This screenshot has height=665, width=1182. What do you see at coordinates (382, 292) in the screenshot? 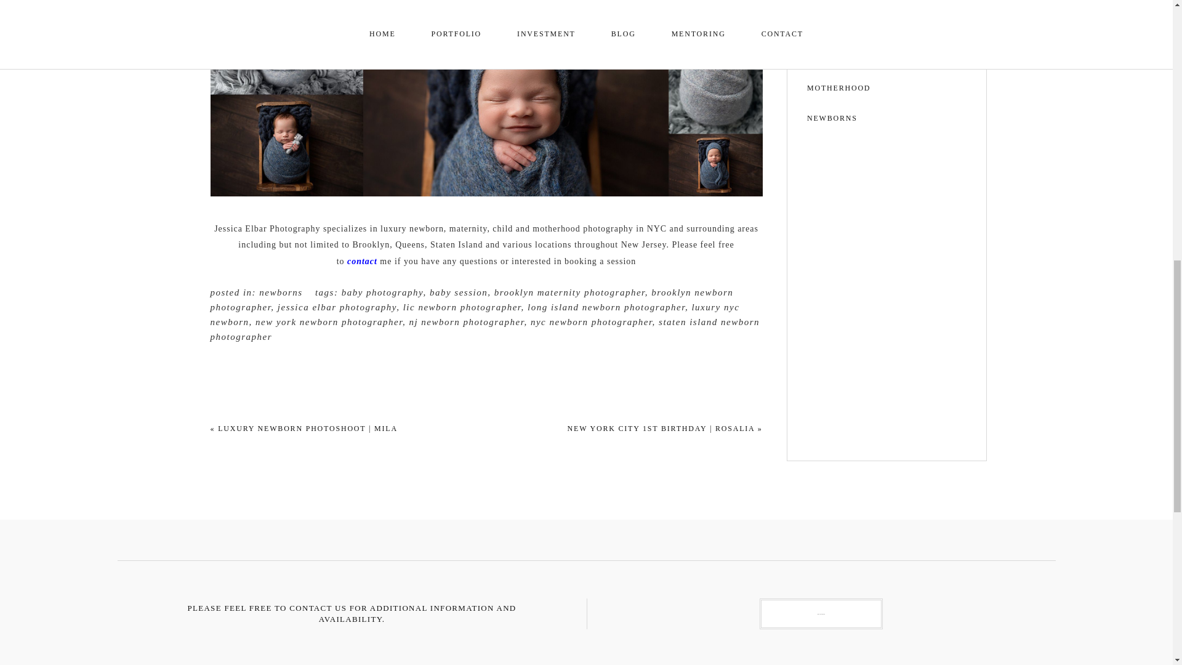
I see `baby photography` at bounding box center [382, 292].